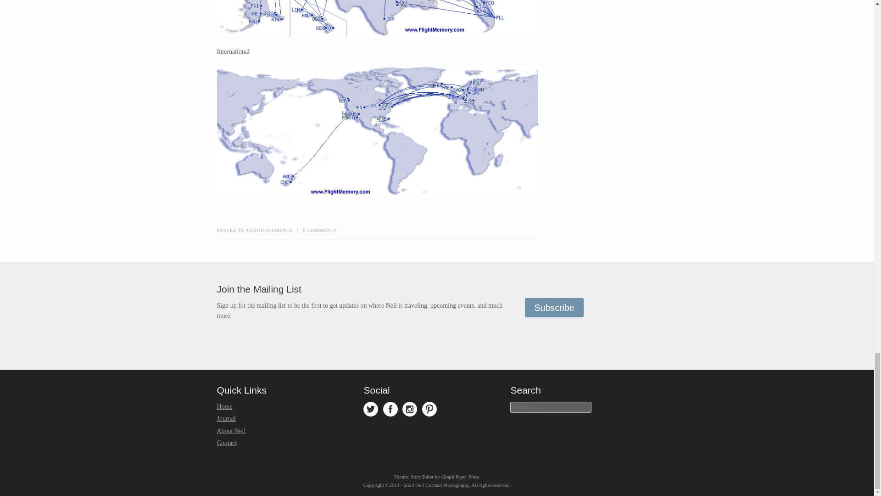  What do you see at coordinates (269, 230) in the screenshot?
I see `ANNOUNCEMENTS` at bounding box center [269, 230].